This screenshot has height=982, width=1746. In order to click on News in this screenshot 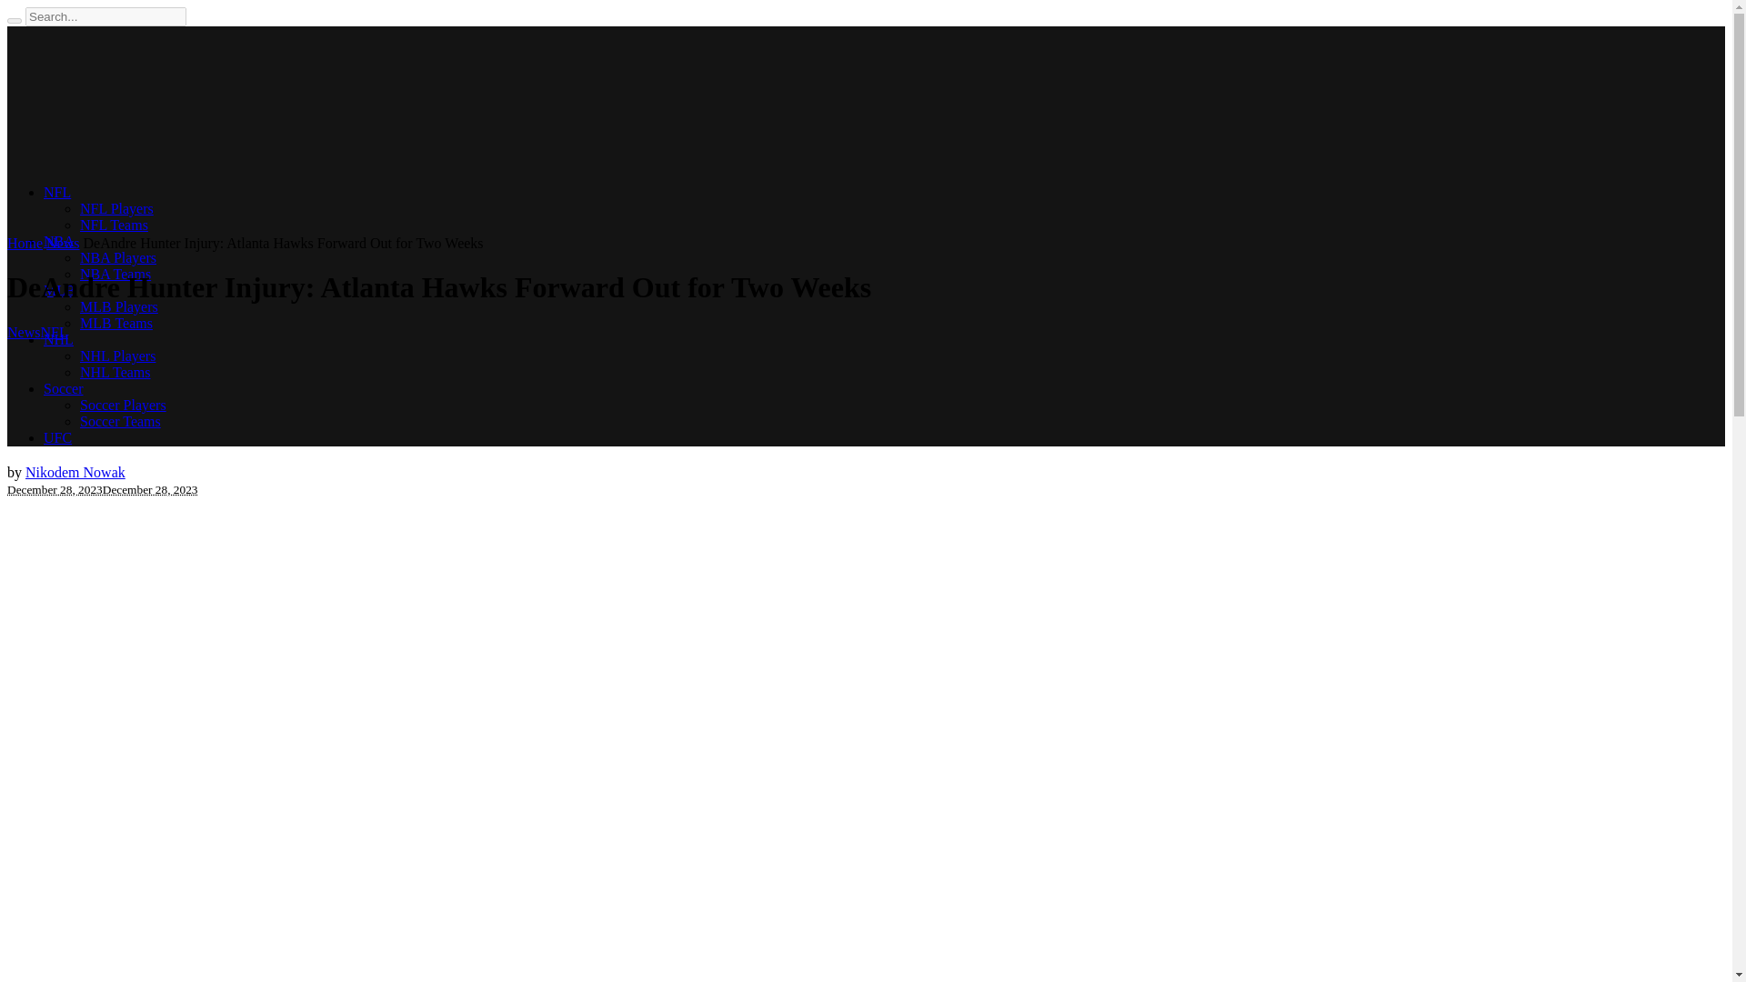, I will do `click(62, 244)`.